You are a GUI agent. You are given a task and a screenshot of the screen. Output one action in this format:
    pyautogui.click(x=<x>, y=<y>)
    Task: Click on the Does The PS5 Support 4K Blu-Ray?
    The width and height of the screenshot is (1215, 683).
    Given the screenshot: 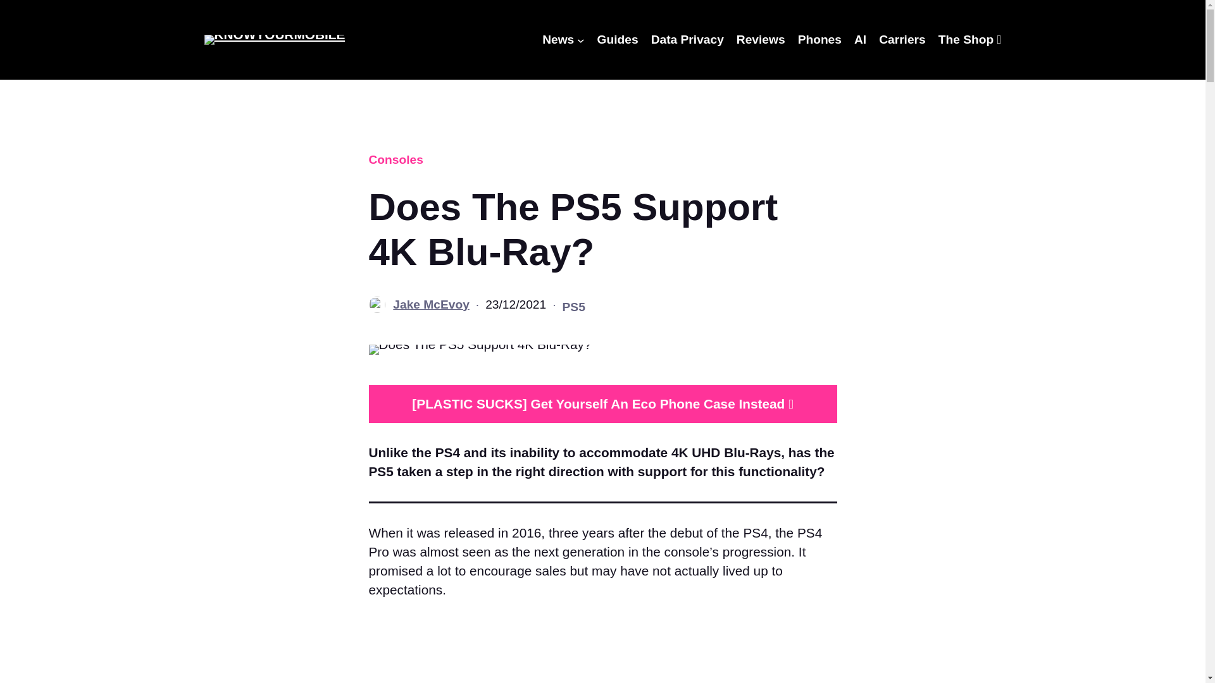 What is the action you would take?
    pyautogui.click(x=479, y=349)
    